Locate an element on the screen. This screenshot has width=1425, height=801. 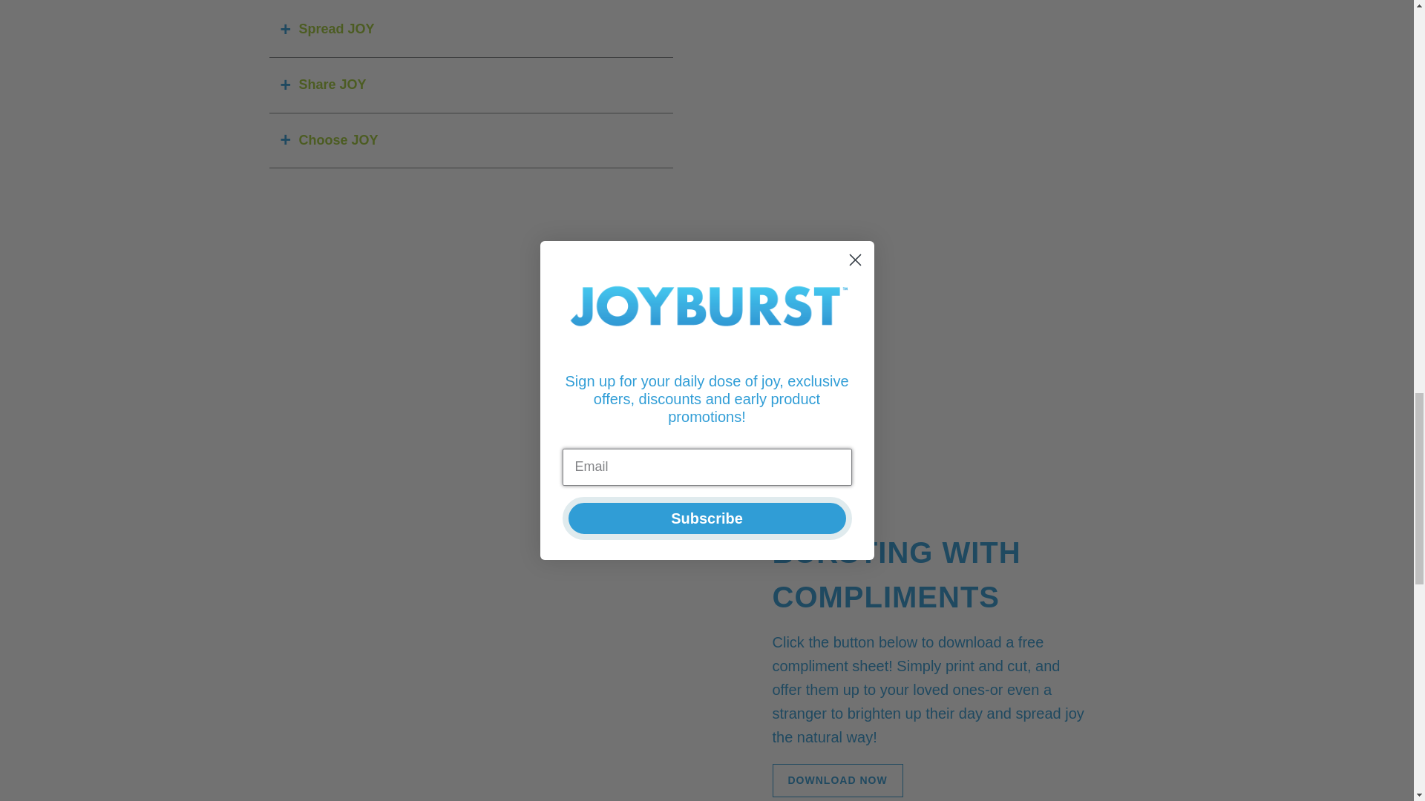
Spread JOY is located at coordinates (471, 30).